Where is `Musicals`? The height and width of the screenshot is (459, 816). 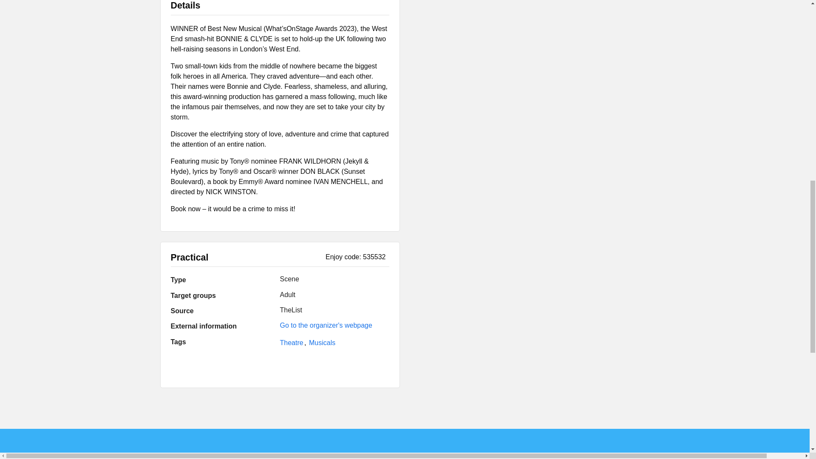 Musicals is located at coordinates (322, 343).